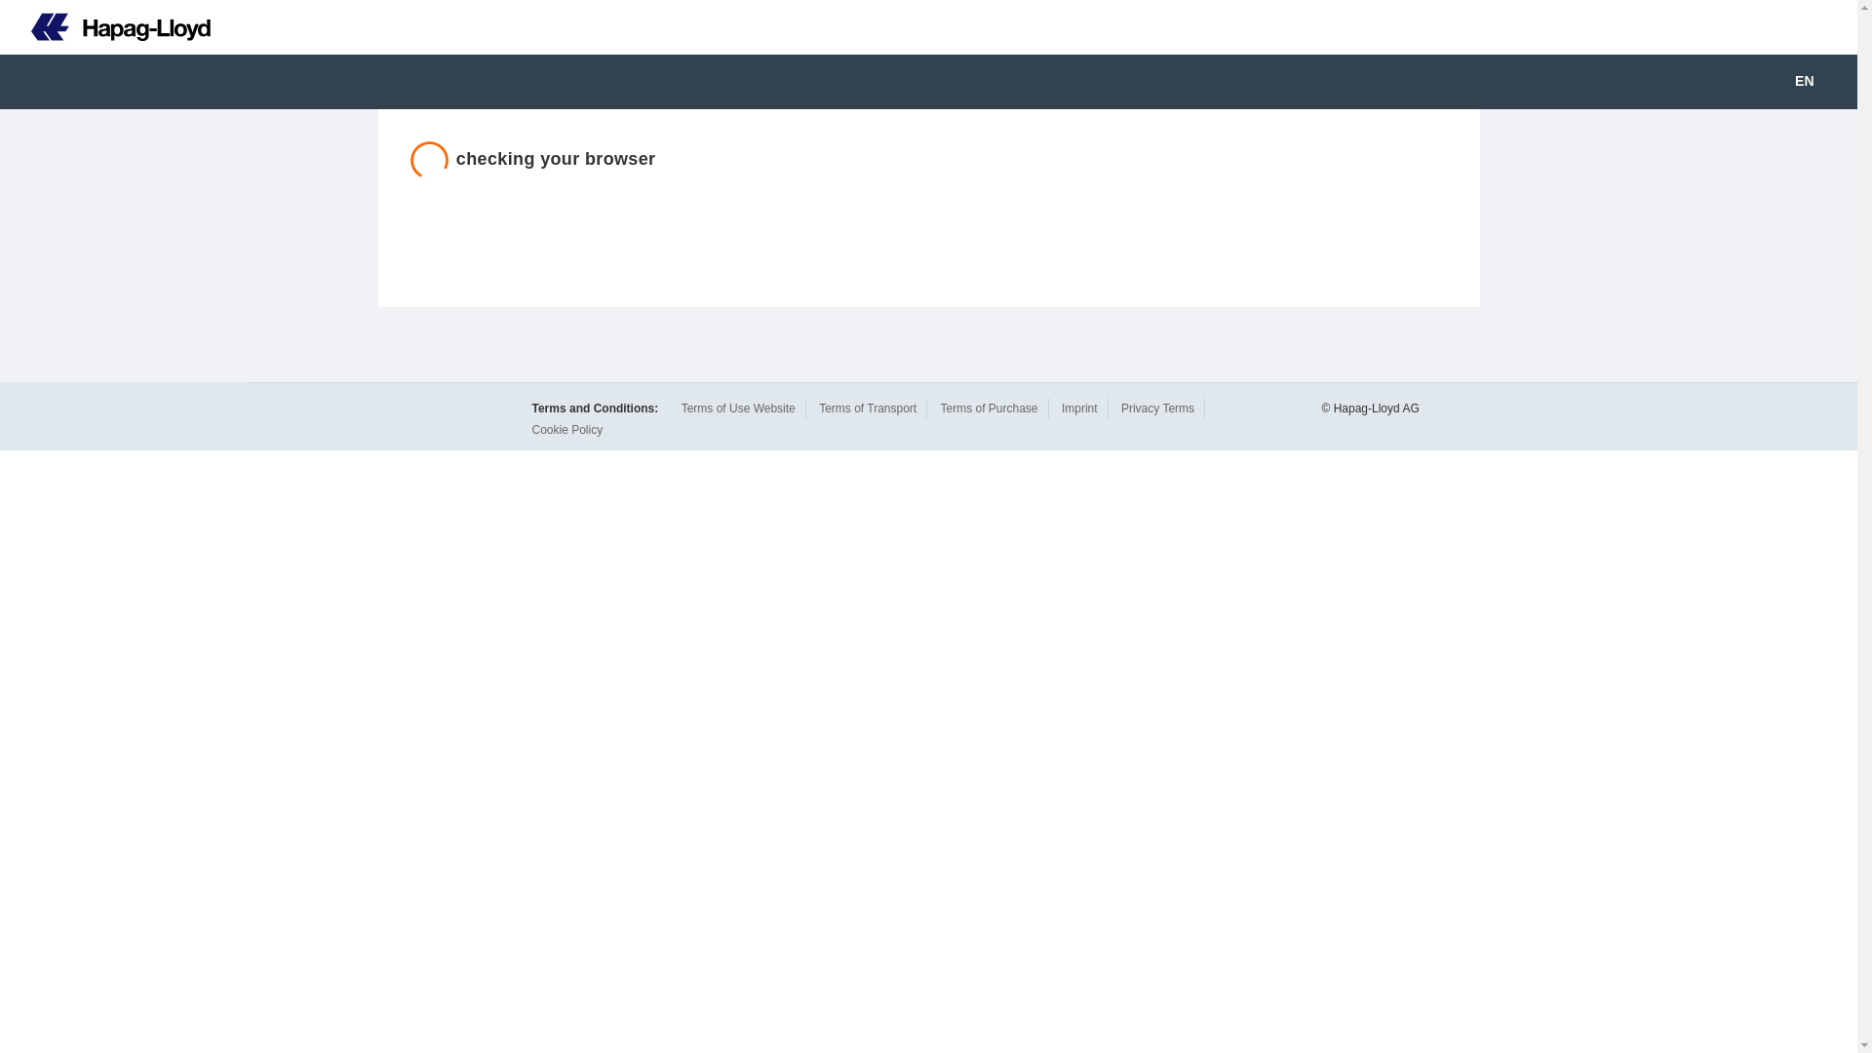 This screenshot has width=1872, height=1053. I want to click on Cookie Policy, so click(567, 430).